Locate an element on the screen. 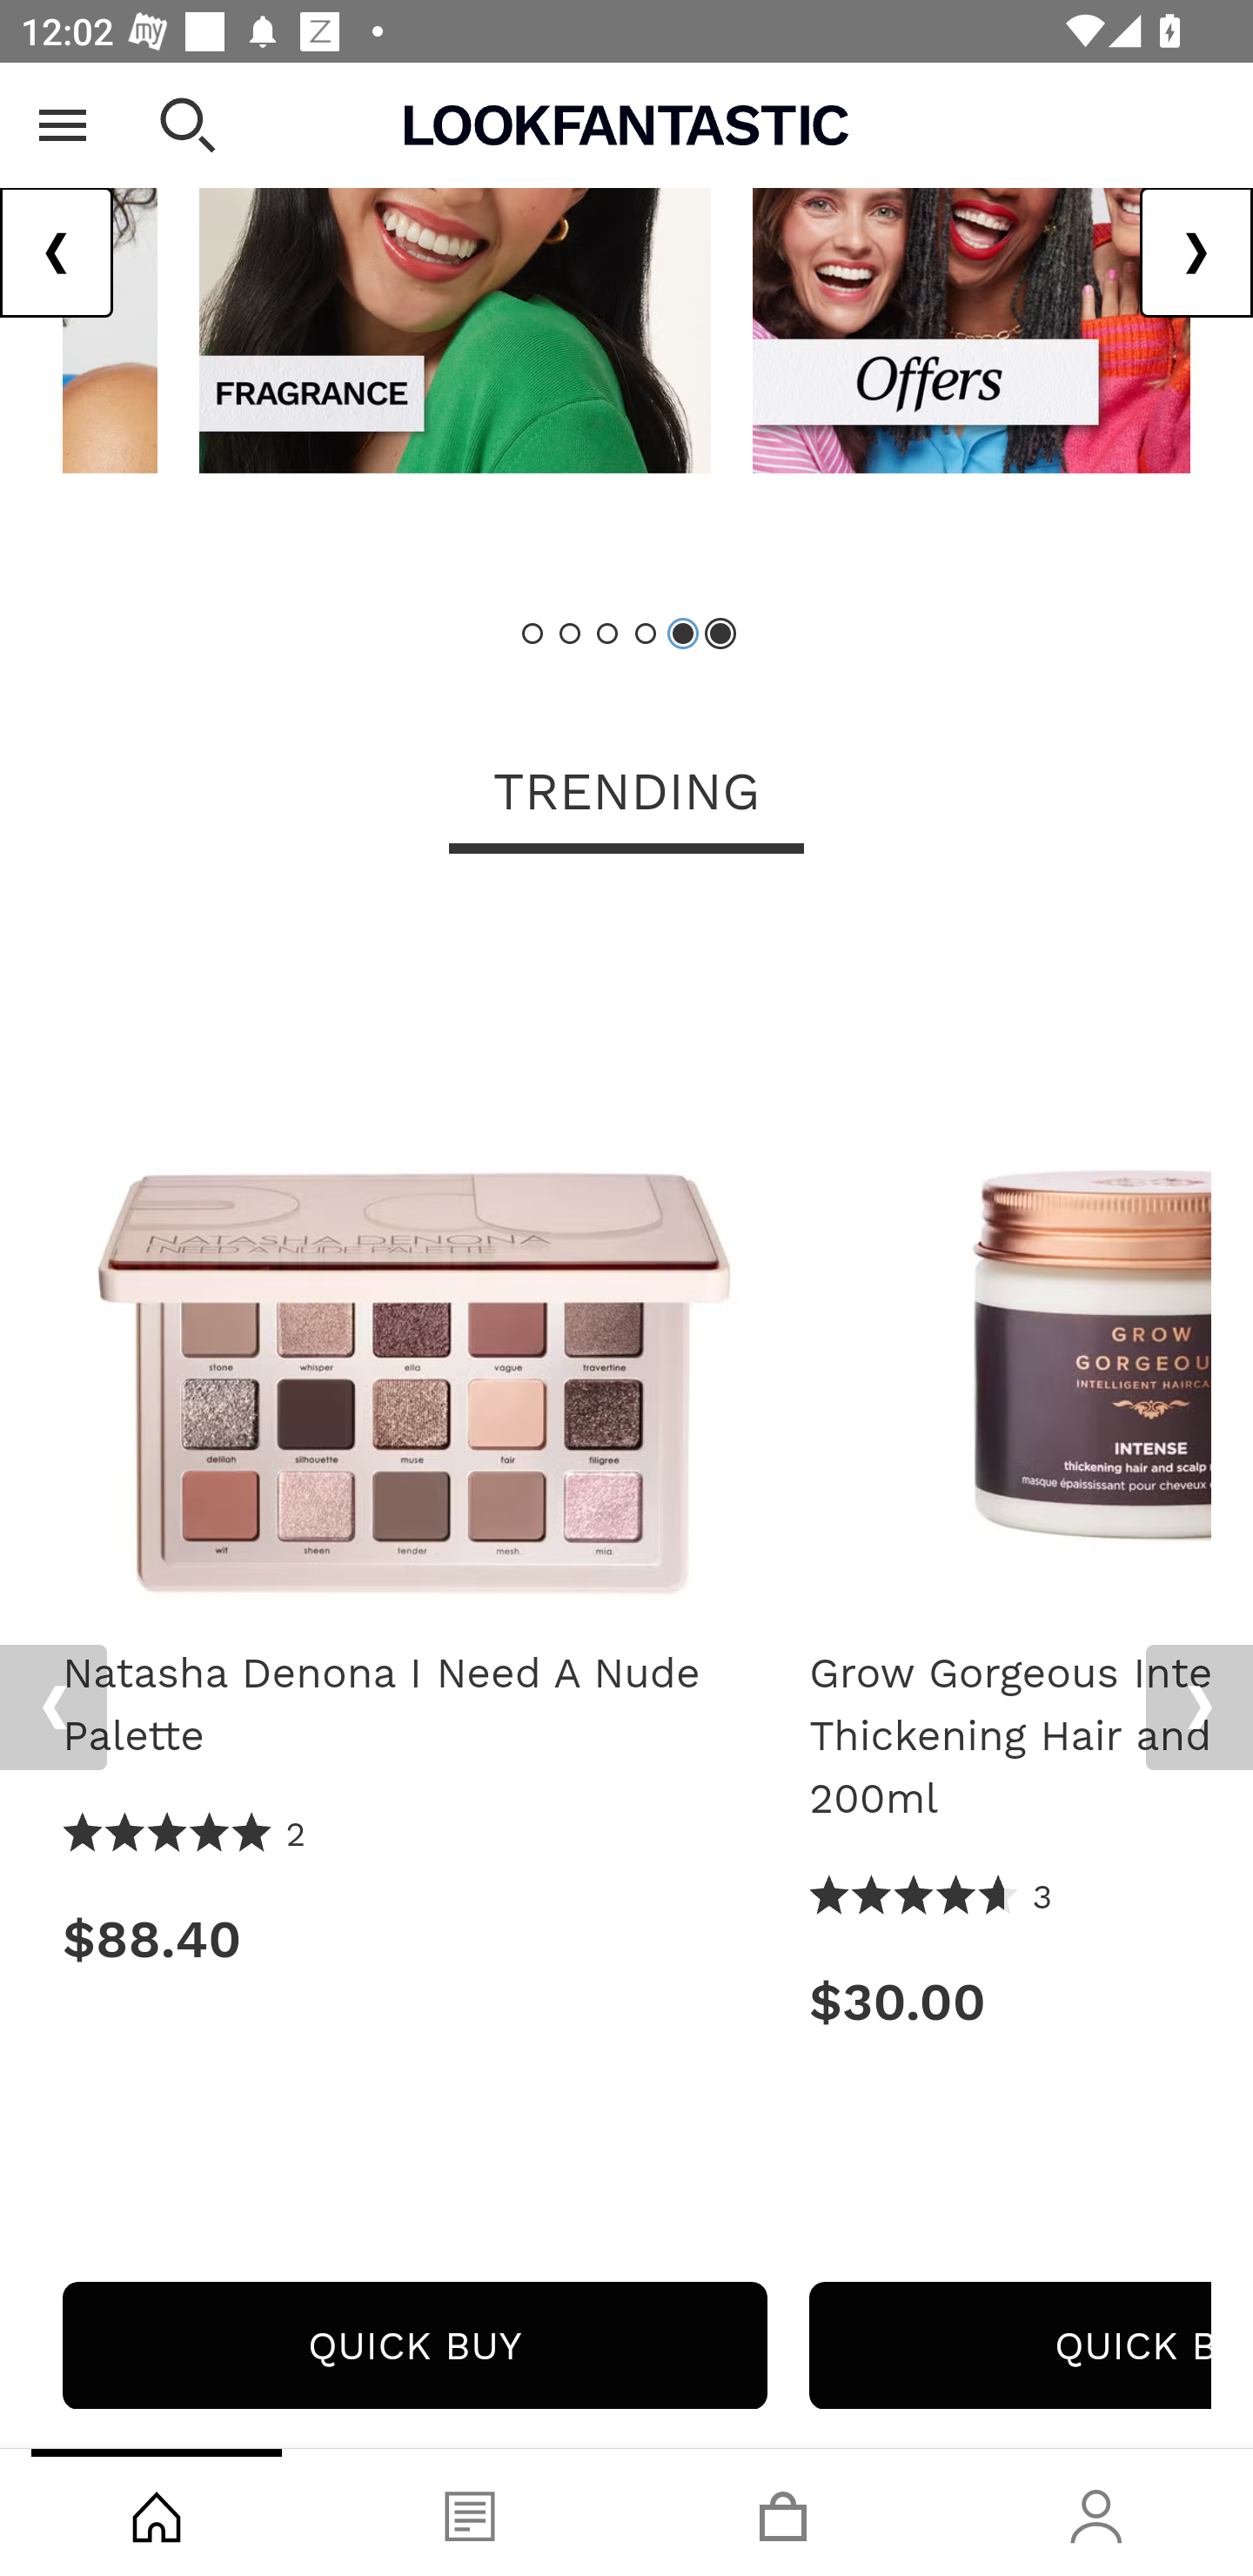 This screenshot has height=2576, width=1253. Previous is located at coordinates (57, 255).